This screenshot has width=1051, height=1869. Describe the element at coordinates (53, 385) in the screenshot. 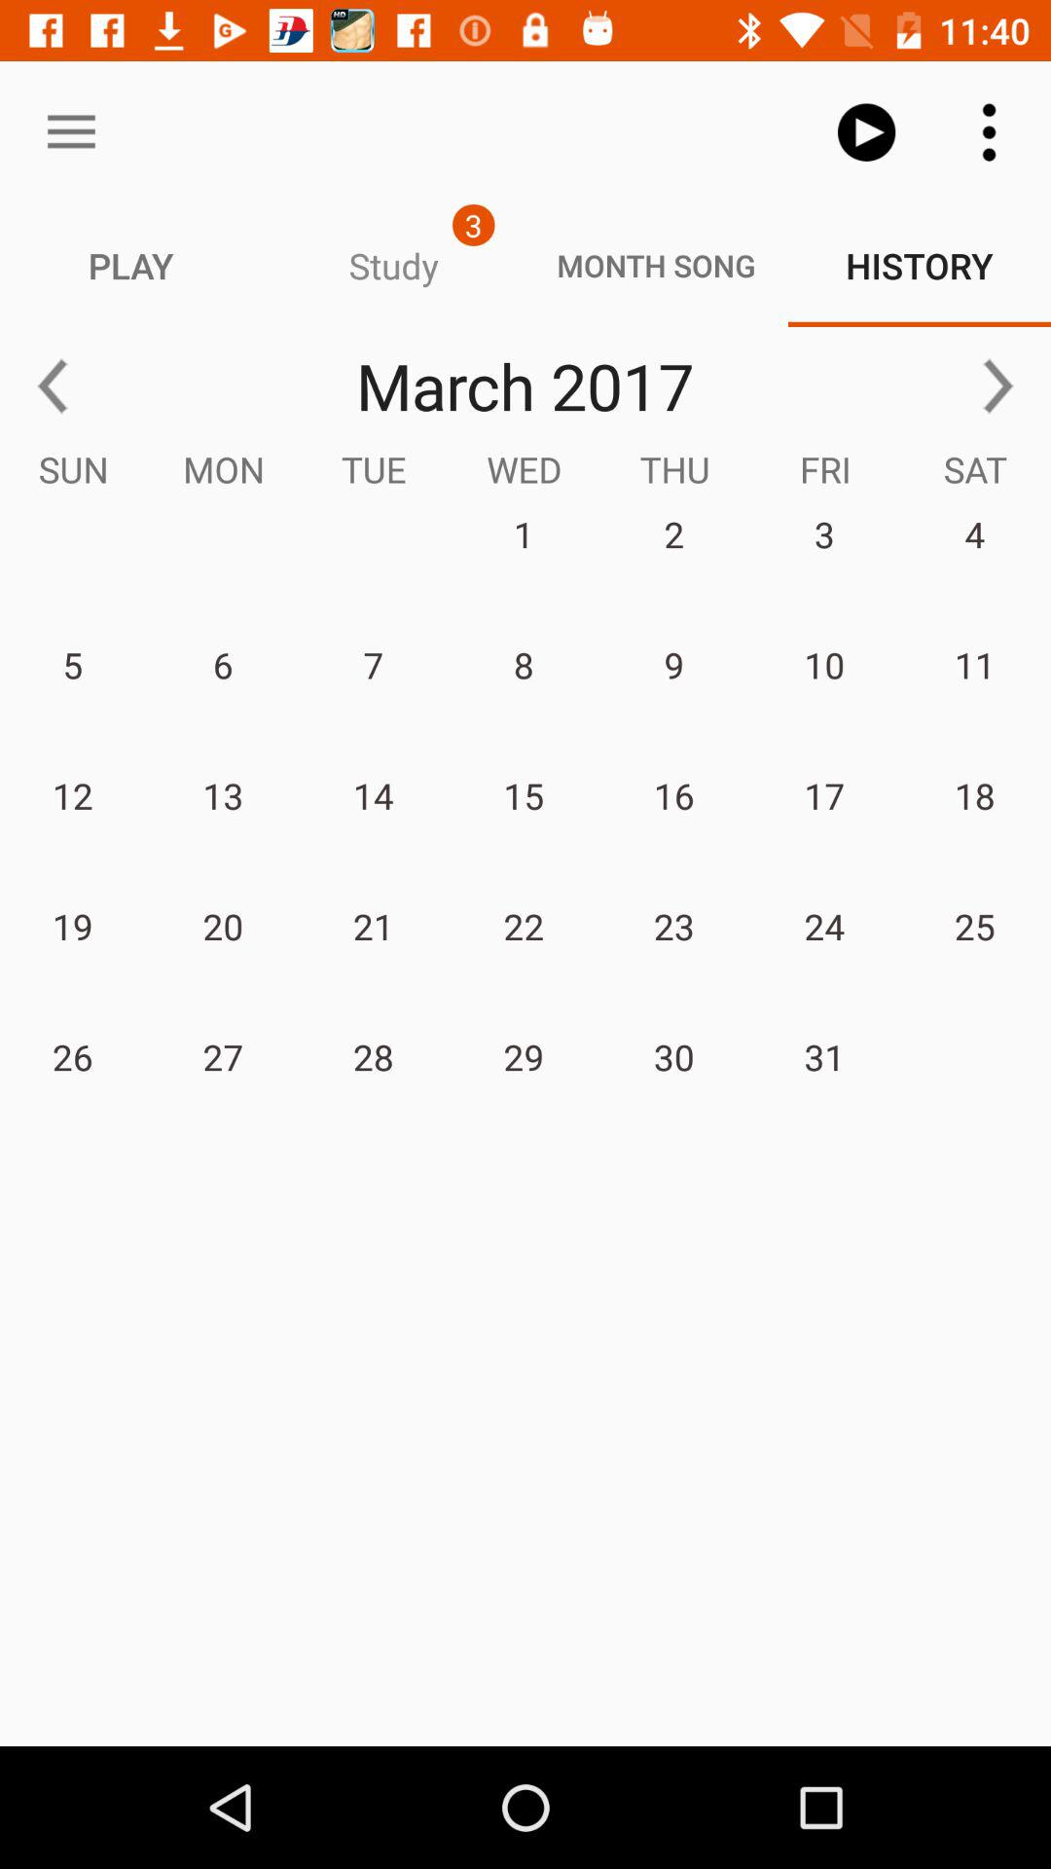

I see `show previous month` at that location.